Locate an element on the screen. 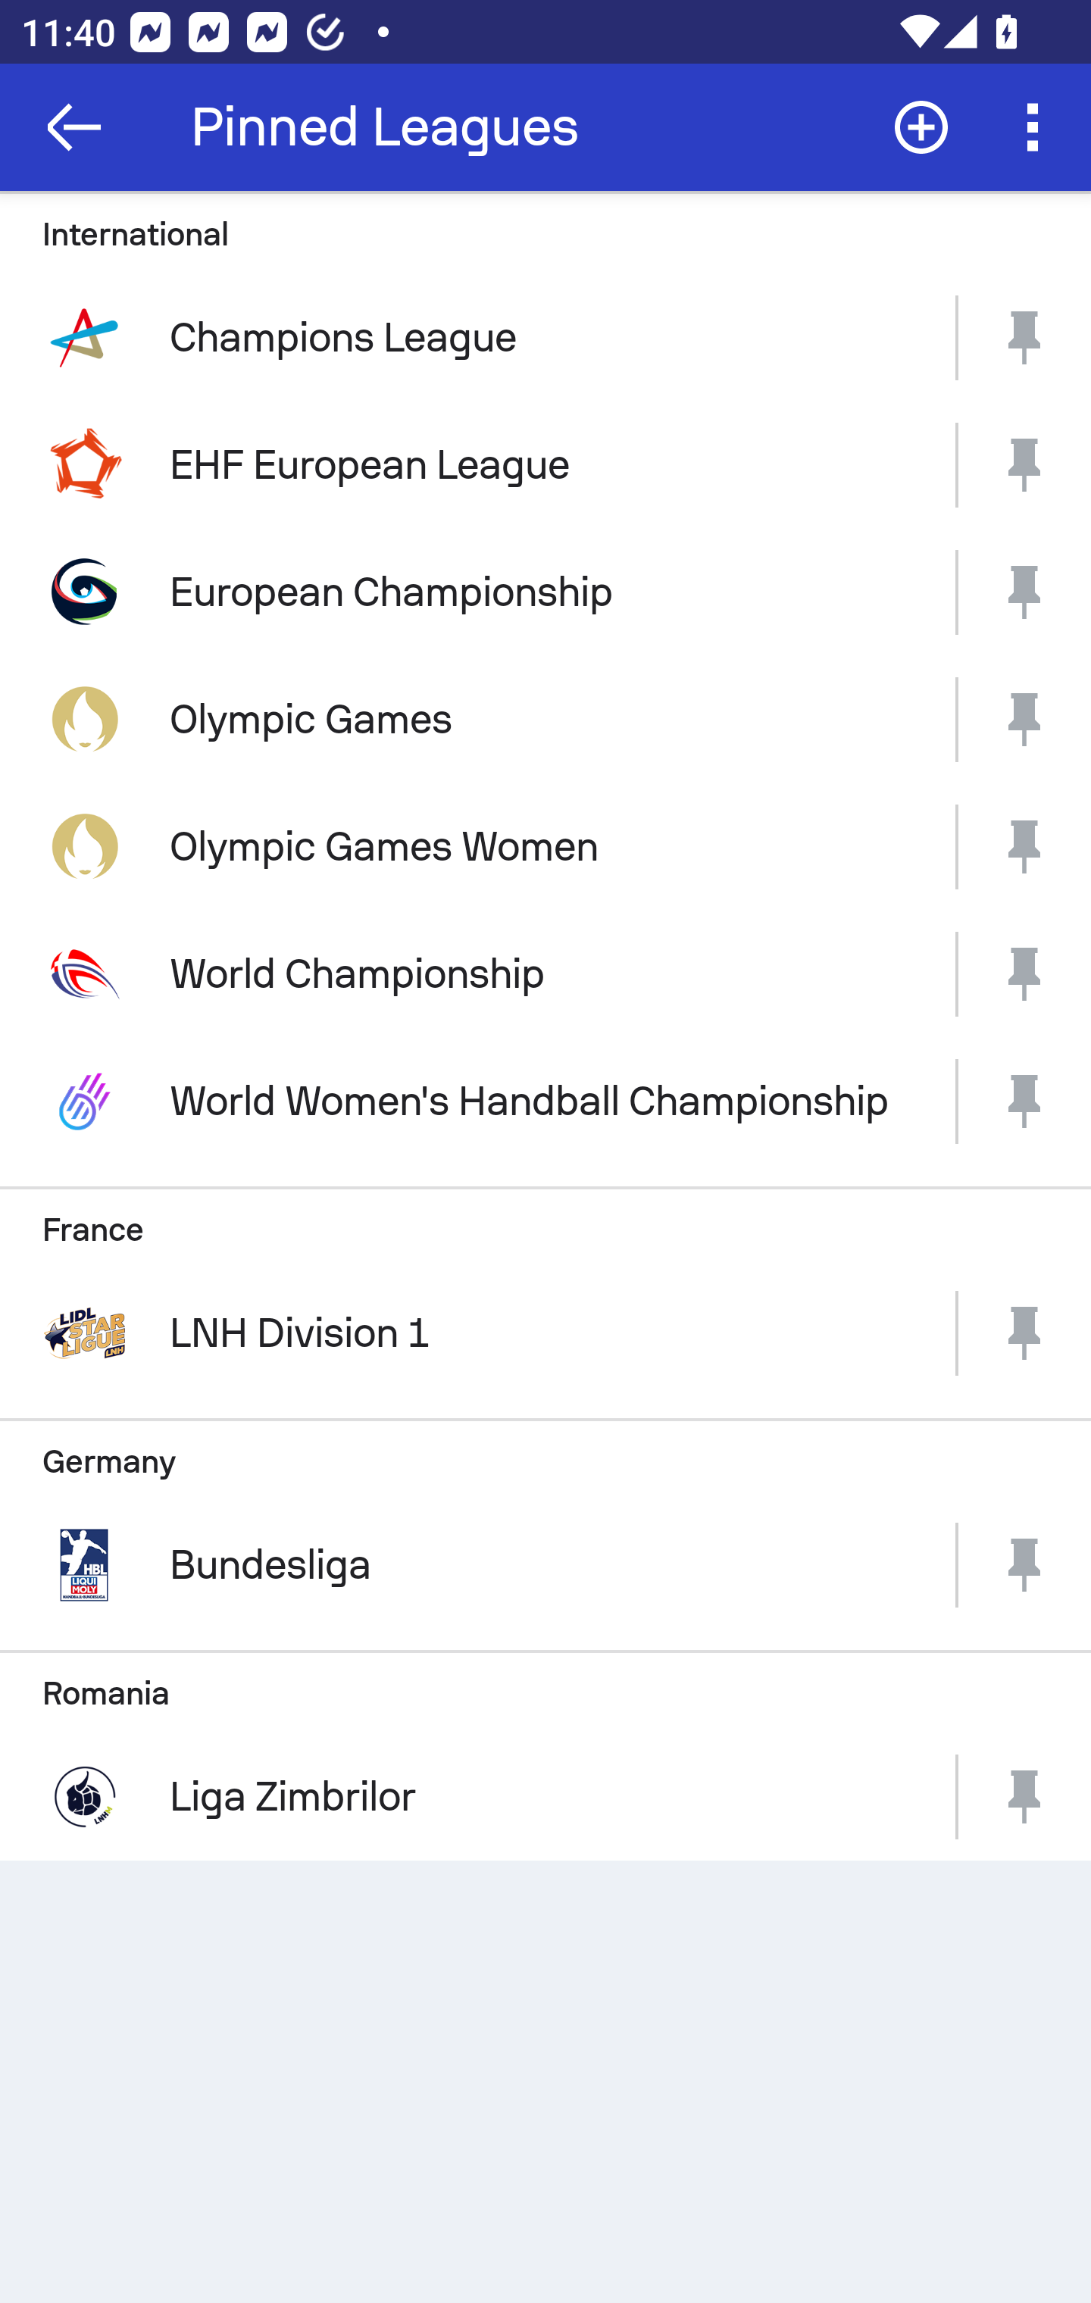 The height and width of the screenshot is (2303, 1091). France is located at coordinates (545, 1217).